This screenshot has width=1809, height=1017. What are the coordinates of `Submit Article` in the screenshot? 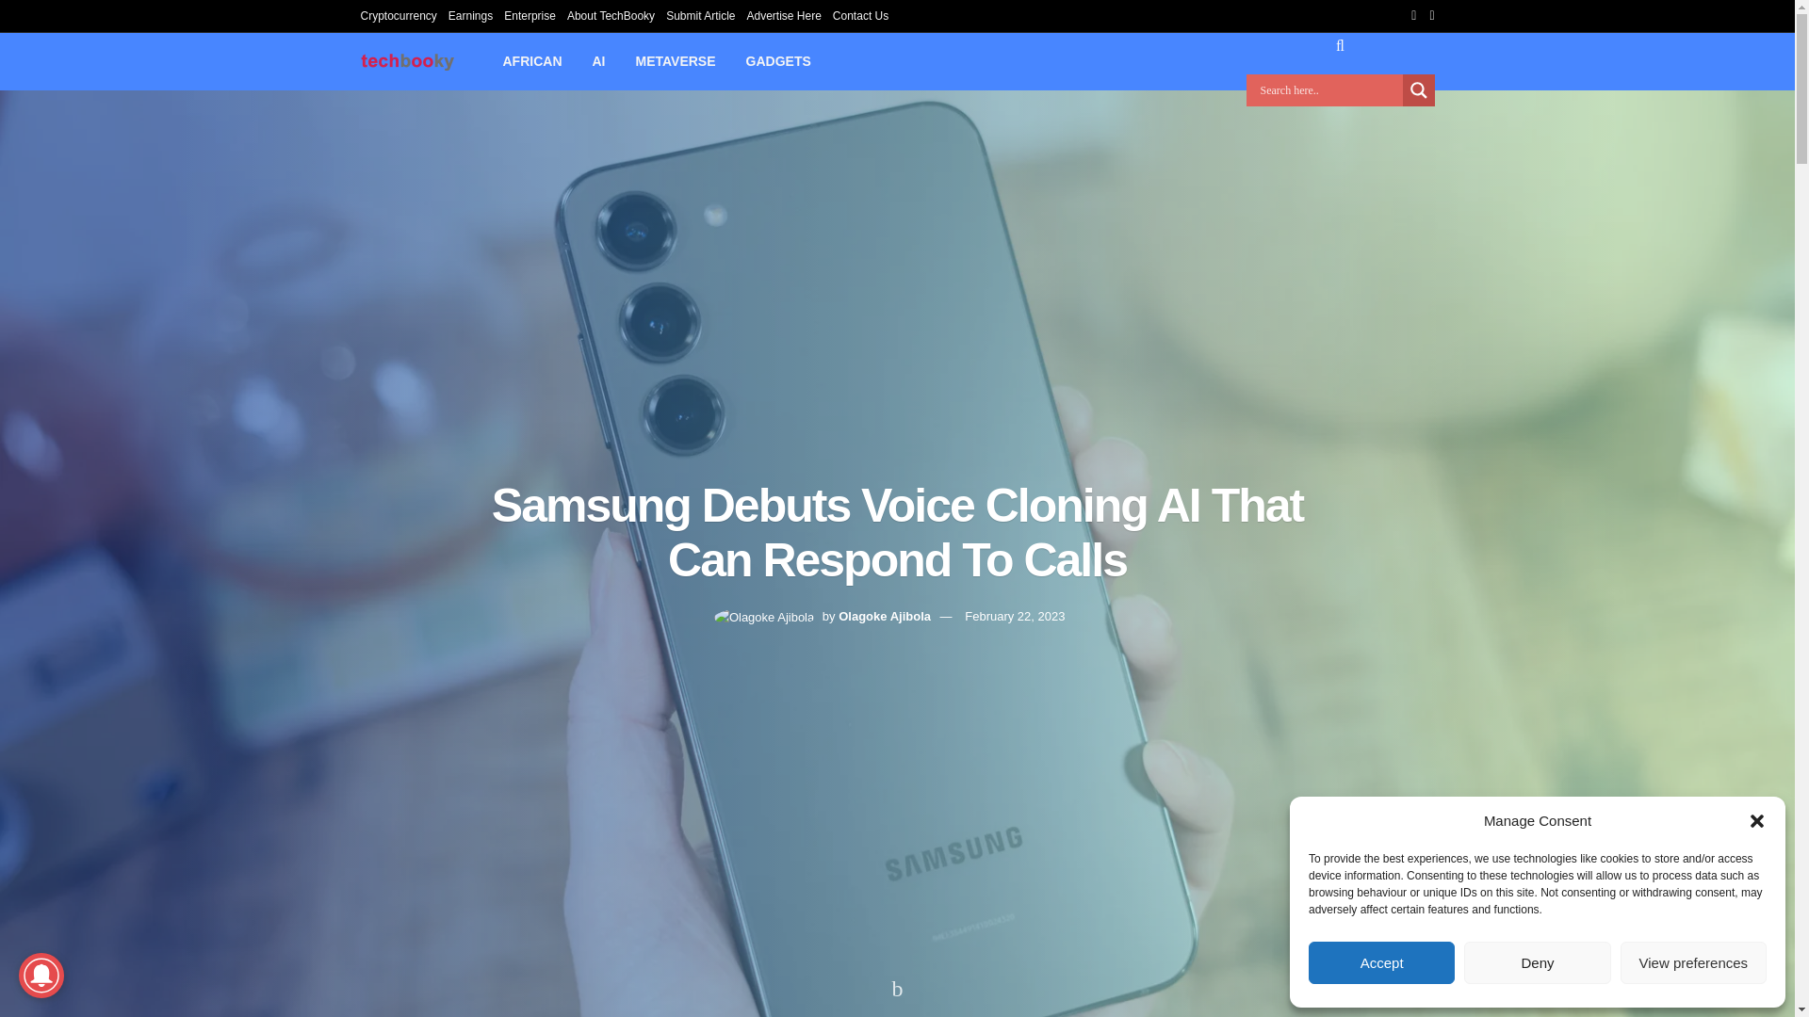 It's located at (699, 15).